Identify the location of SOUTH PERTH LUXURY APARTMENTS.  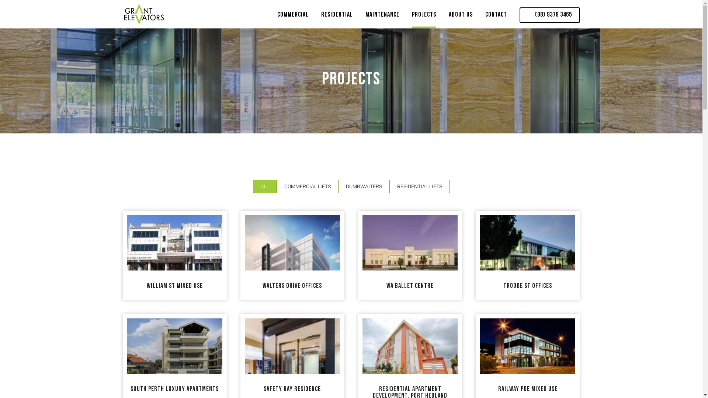
(175, 389).